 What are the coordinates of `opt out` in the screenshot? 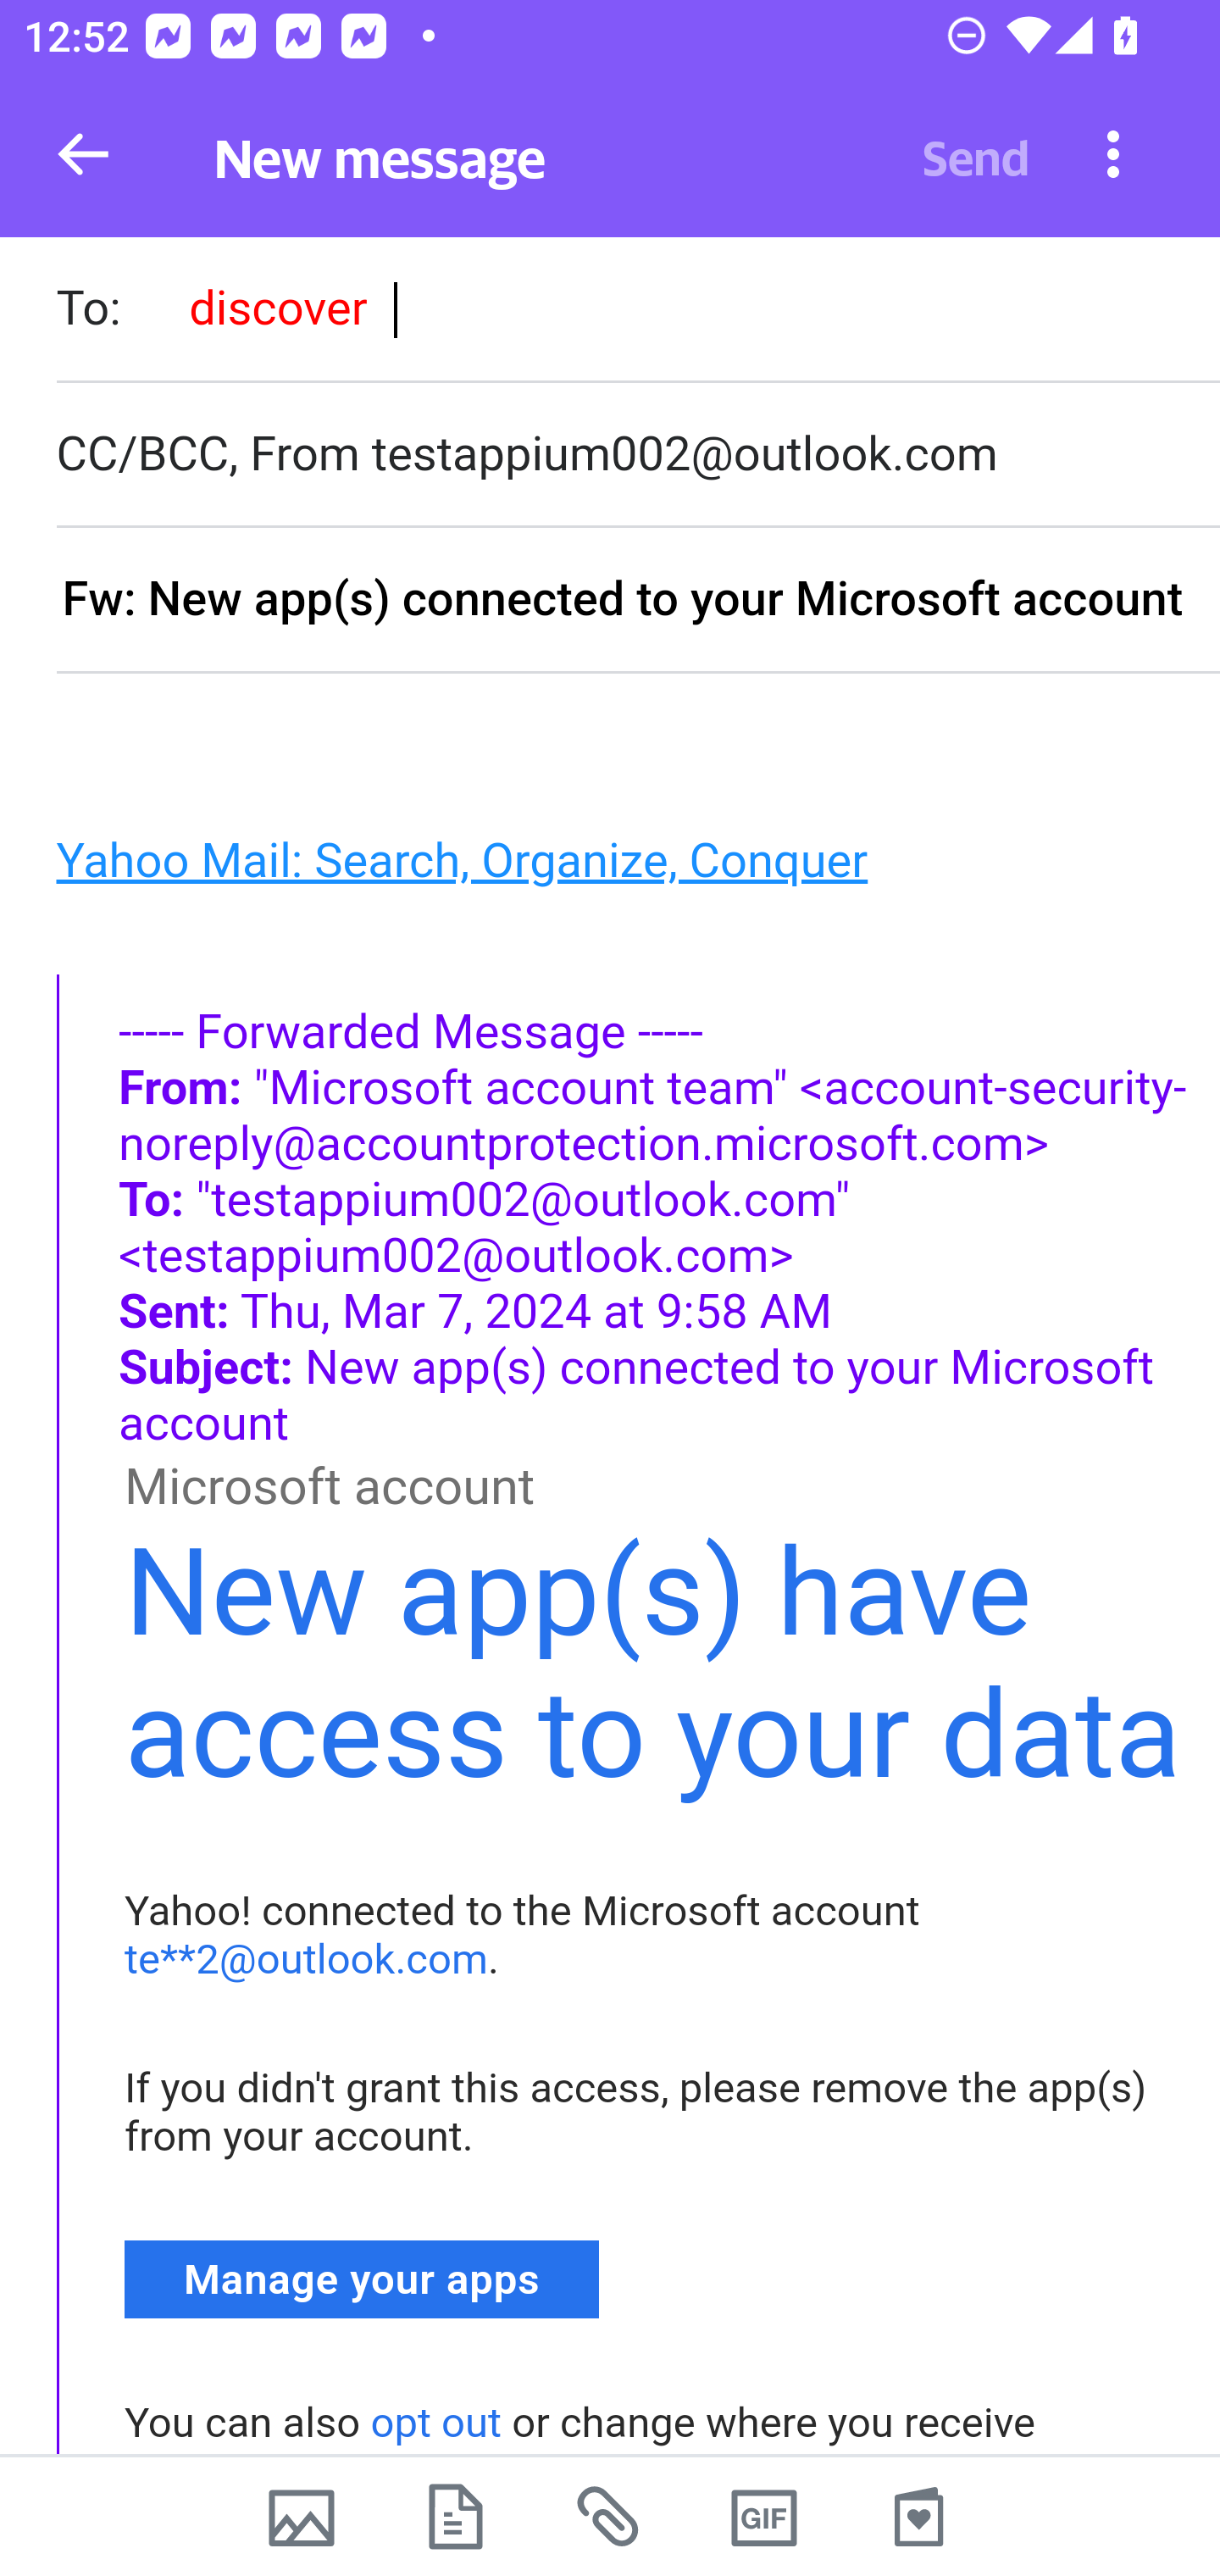 It's located at (435, 2423).